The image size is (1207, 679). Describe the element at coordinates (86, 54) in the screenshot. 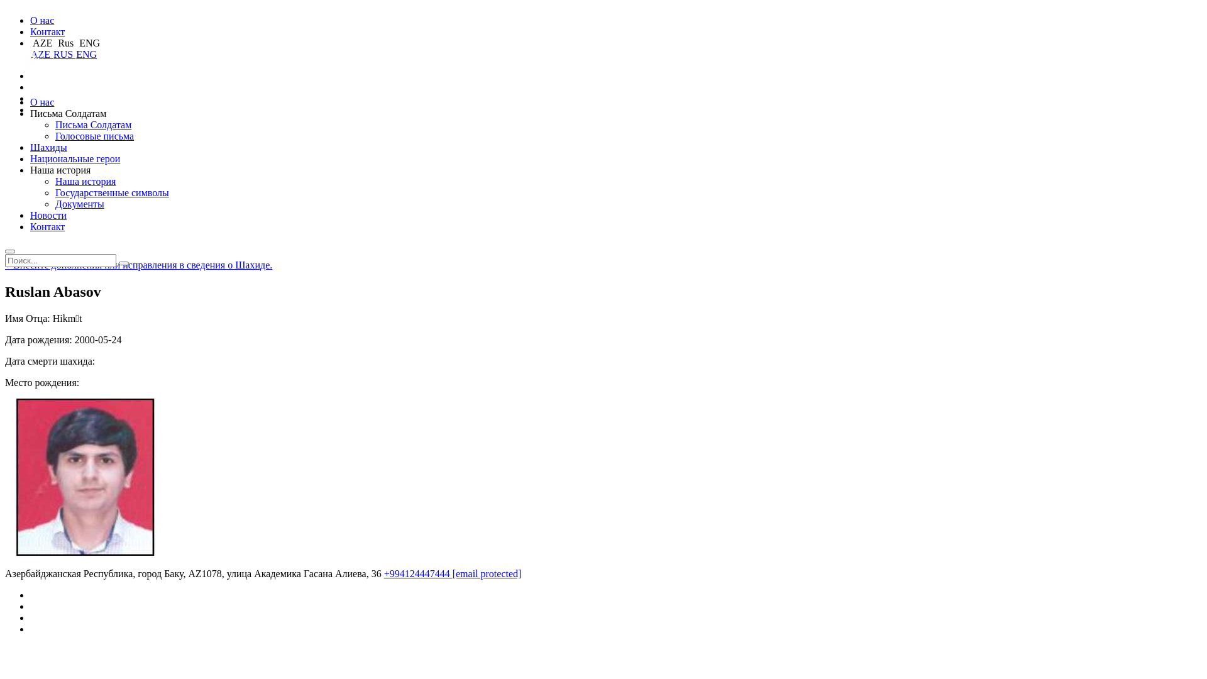

I see `ENG` at that location.